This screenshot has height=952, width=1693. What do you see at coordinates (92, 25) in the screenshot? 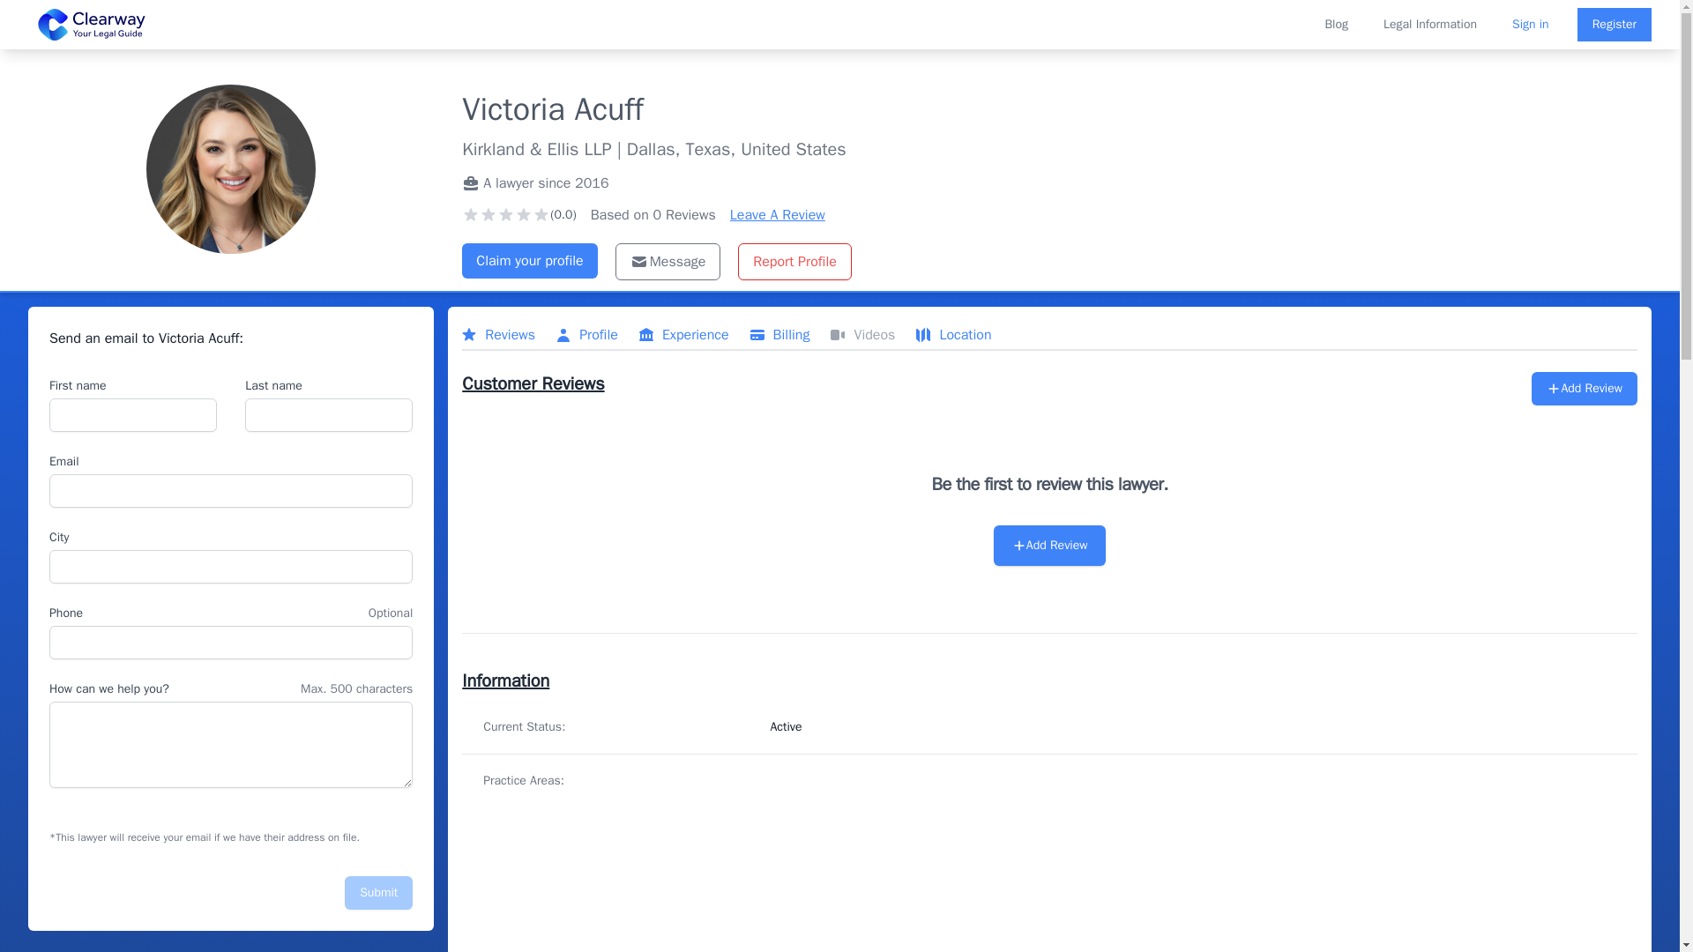
I see `Clearway` at bounding box center [92, 25].